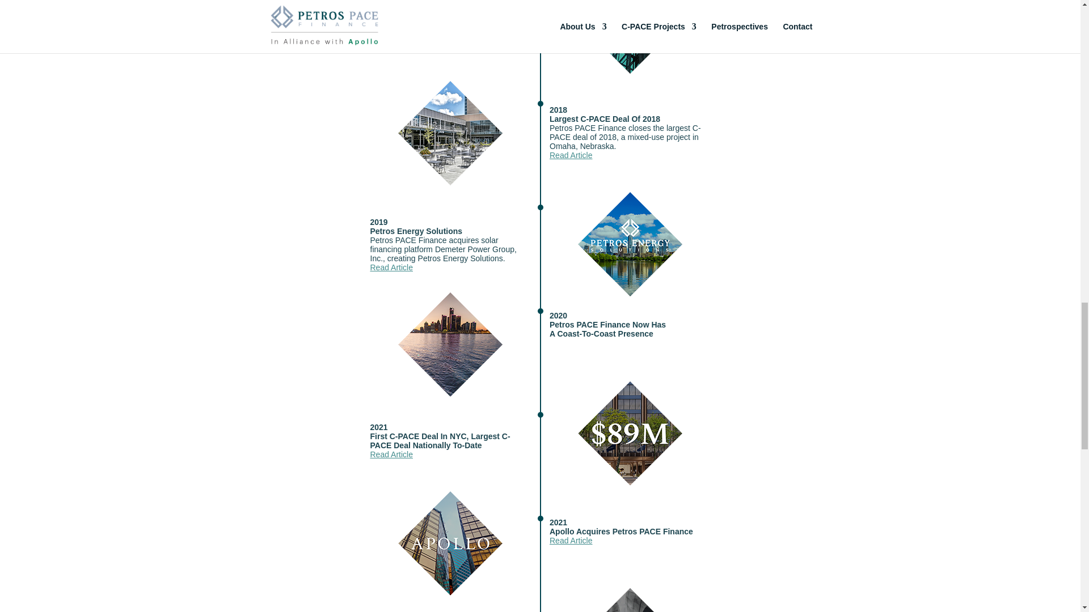 The image size is (1089, 612). Describe the element at coordinates (450, 345) in the screenshot. I see `2020-petros-coast-2-coast` at that location.